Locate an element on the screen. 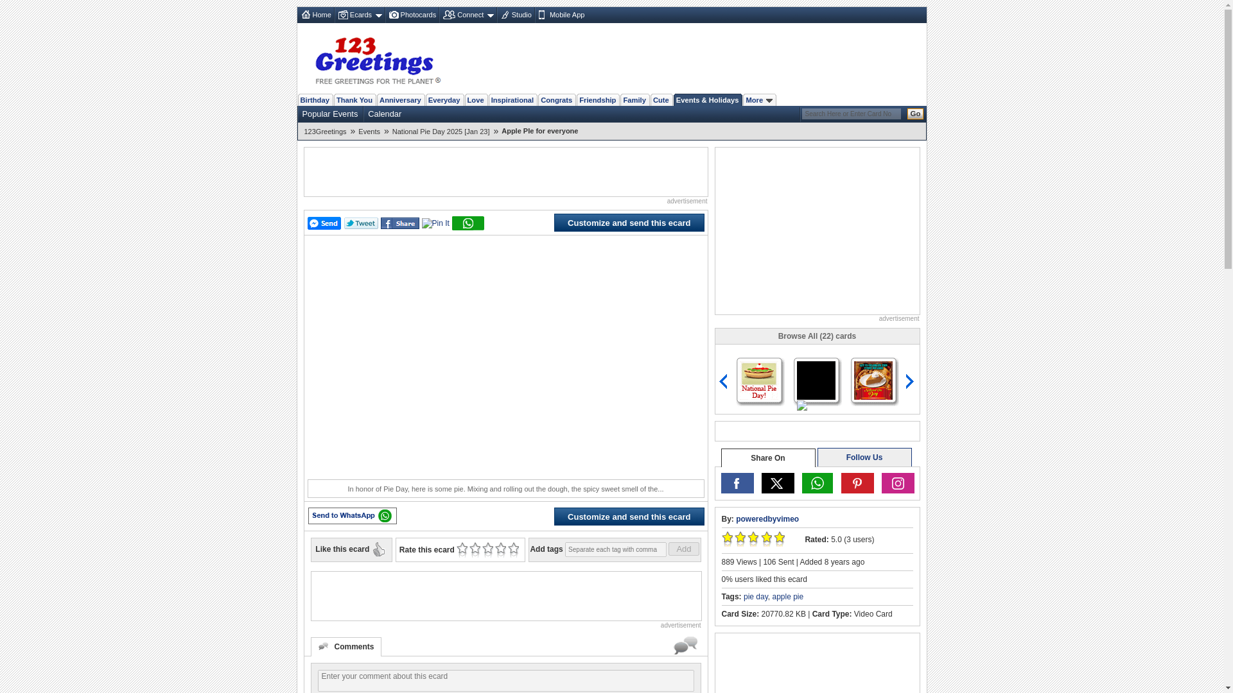 The image size is (1233, 693). Popular Events is located at coordinates (329, 114).